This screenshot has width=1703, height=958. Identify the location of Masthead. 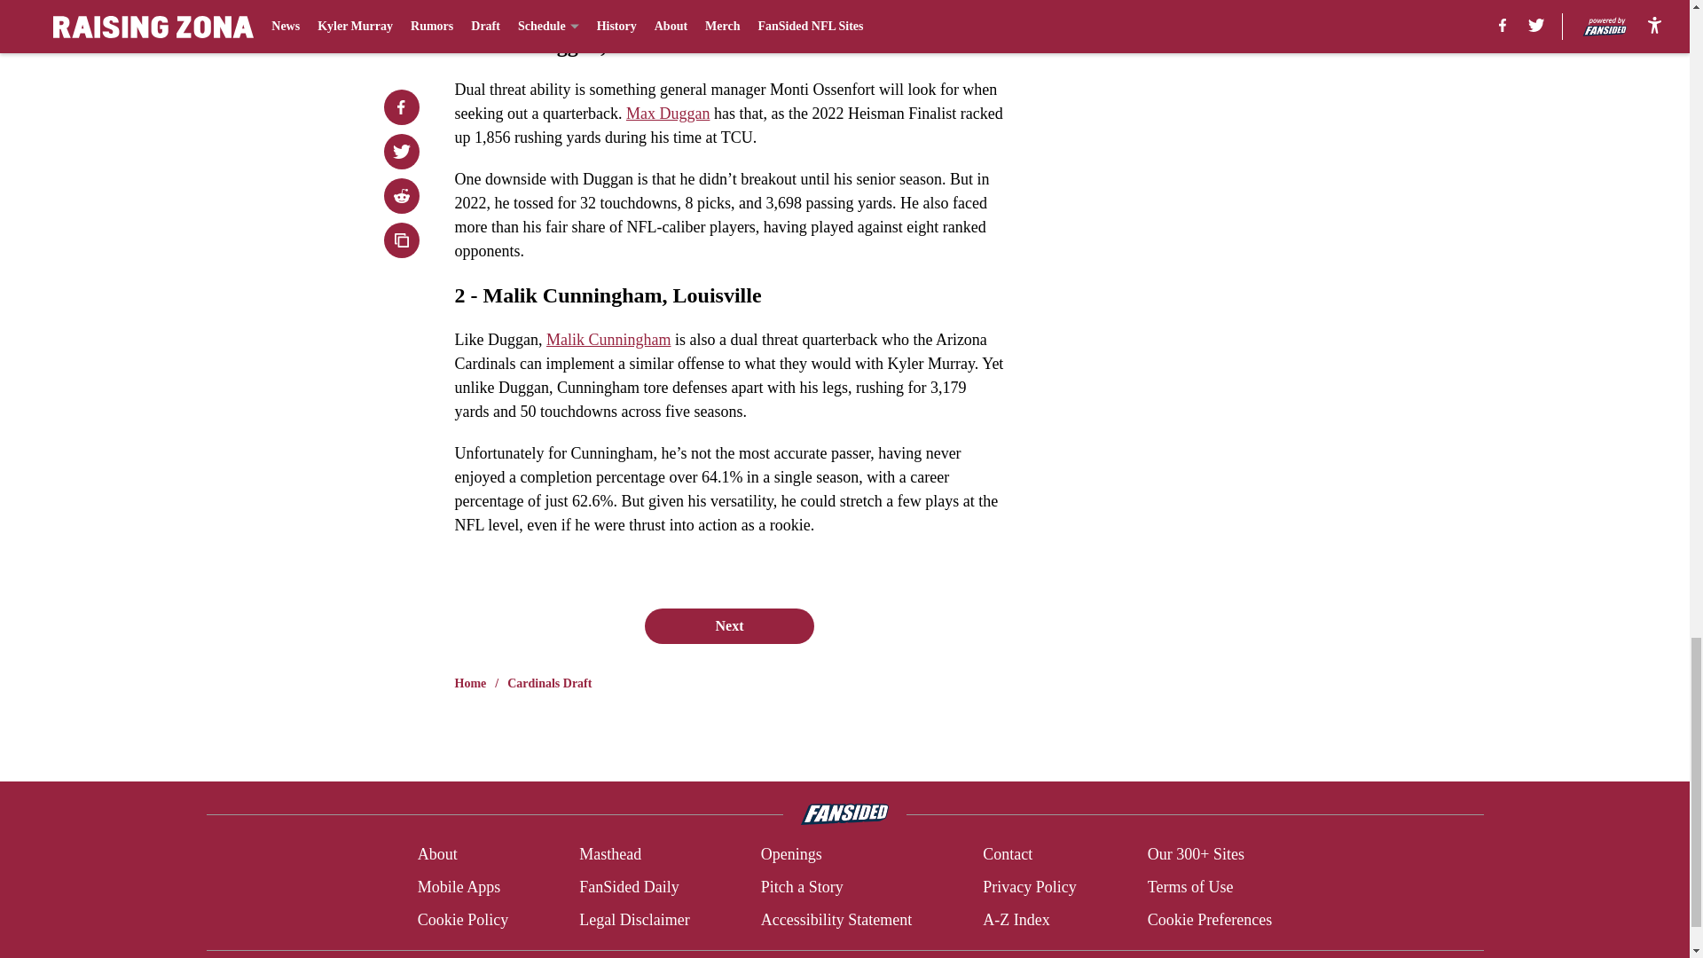
(610, 855).